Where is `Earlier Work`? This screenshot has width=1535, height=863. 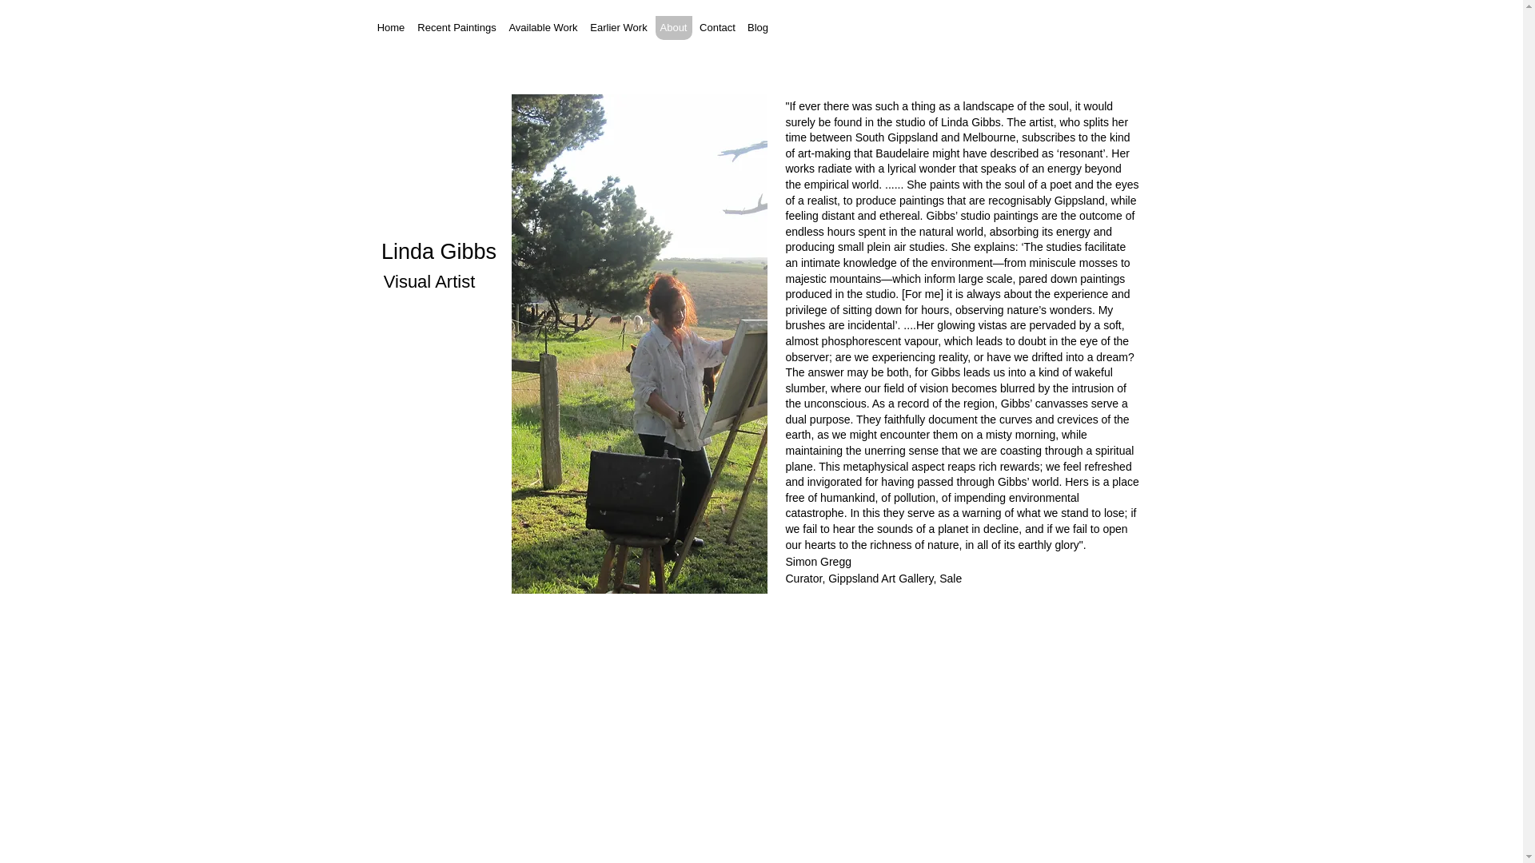
Earlier Work is located at coordinates (619, 28).